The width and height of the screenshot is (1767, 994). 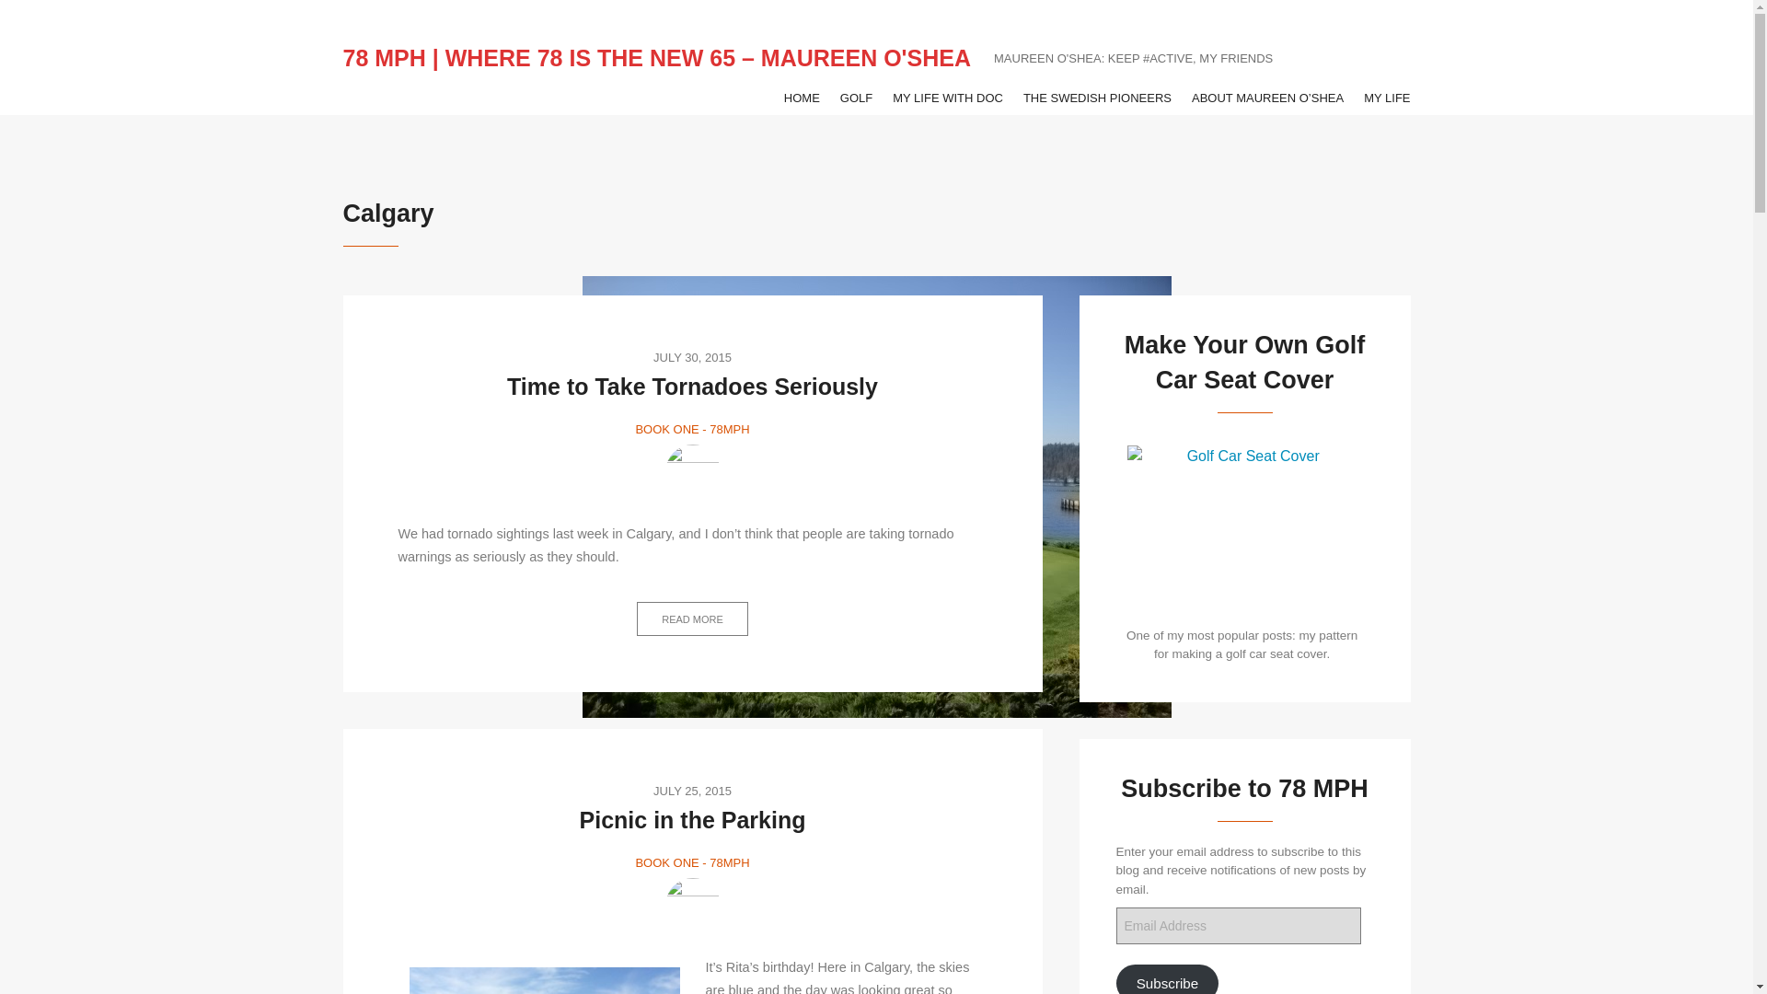 What do you see at coordinates (948, 98) in the screenshot?
I see `MY LIFE WITH DOC` at bounding box center [948, 98].